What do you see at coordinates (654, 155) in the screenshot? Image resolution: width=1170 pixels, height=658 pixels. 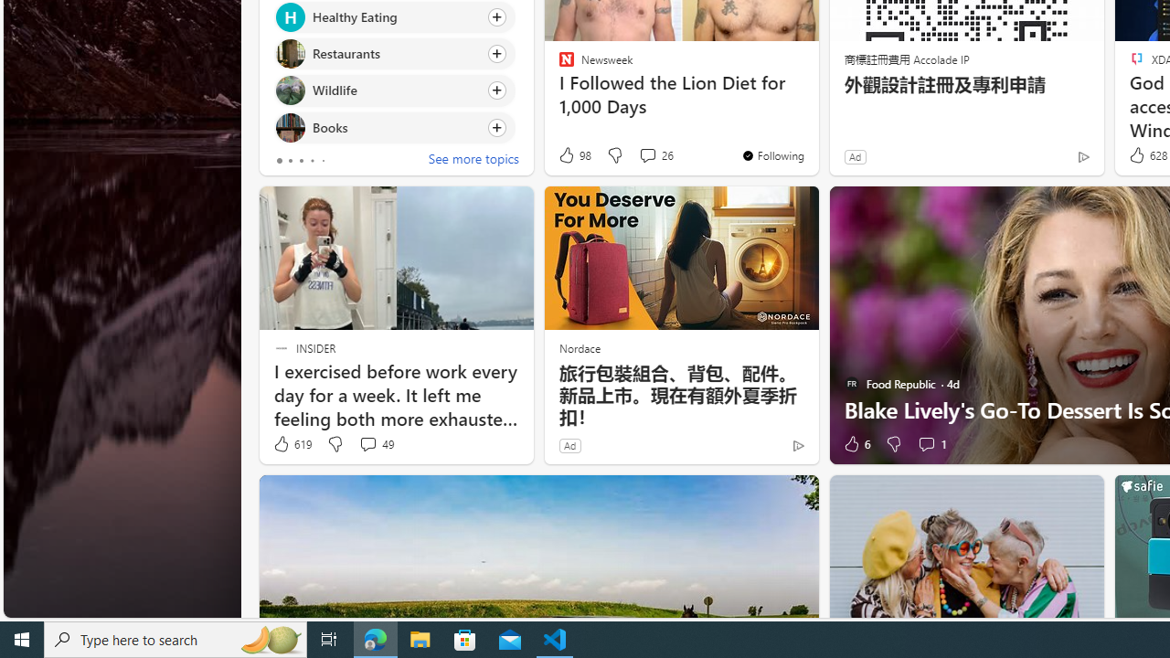 I see `View comments 26 Comment` at bounding box center [654, 155].